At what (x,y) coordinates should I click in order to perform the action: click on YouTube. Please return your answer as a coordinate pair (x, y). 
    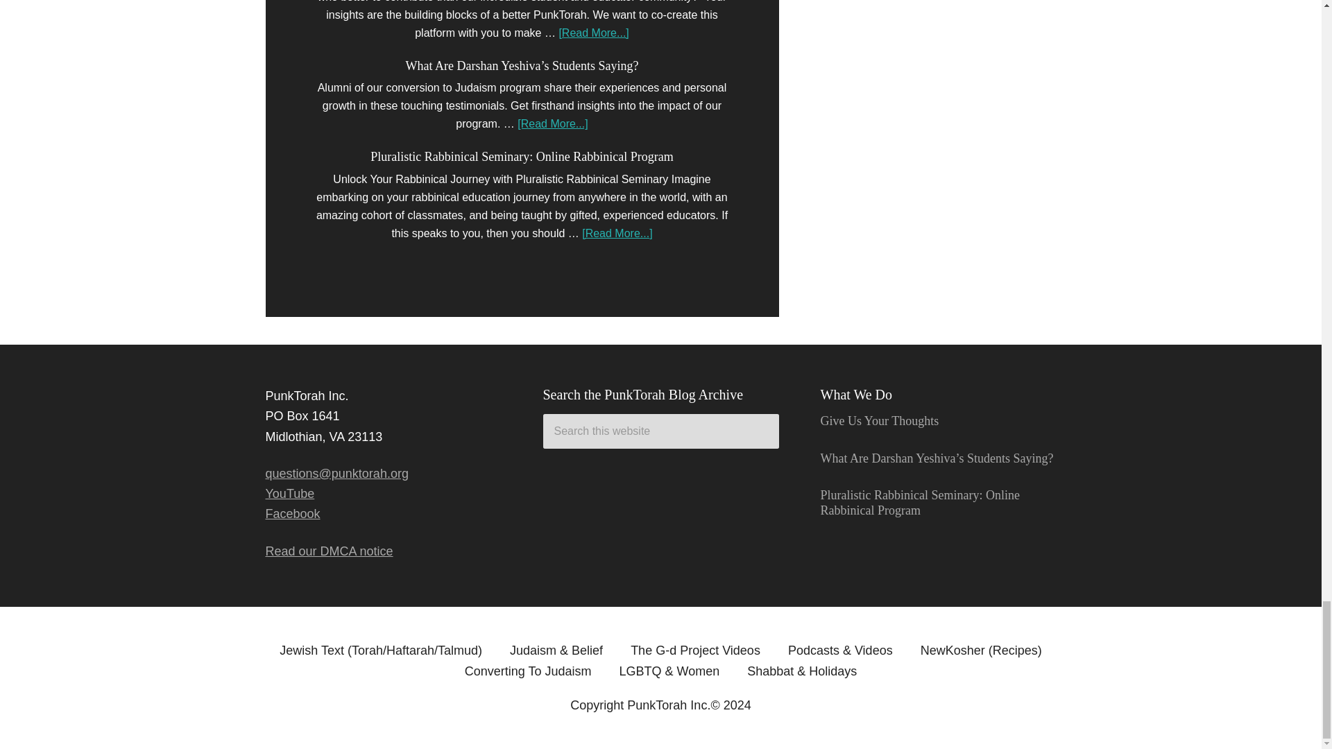
    Looking at the image, I should click on (290, 494).